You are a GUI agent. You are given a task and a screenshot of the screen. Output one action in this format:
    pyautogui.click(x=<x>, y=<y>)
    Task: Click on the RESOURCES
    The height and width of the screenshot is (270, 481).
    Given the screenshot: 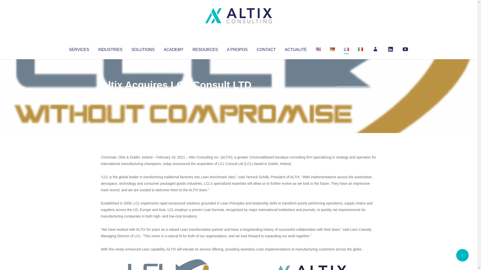 What is the action you would take?
    pyautogui.click(x=205, y=48)
    